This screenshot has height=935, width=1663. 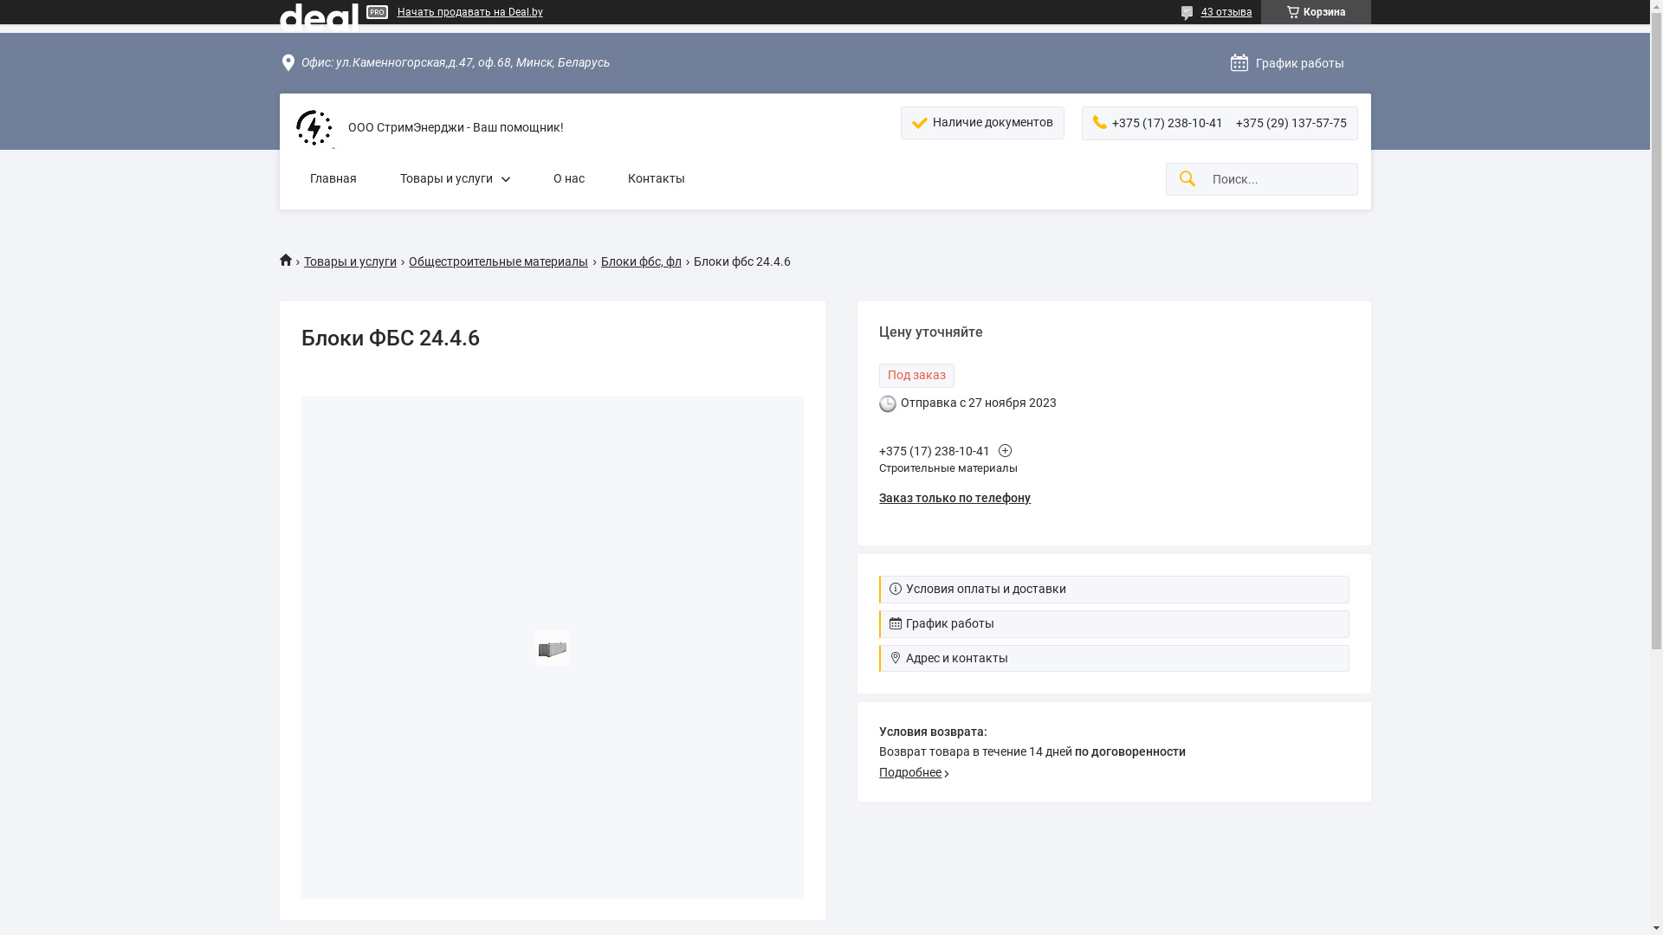 I want to click on Www.streamenergy.by, so click(x=291, y=260).